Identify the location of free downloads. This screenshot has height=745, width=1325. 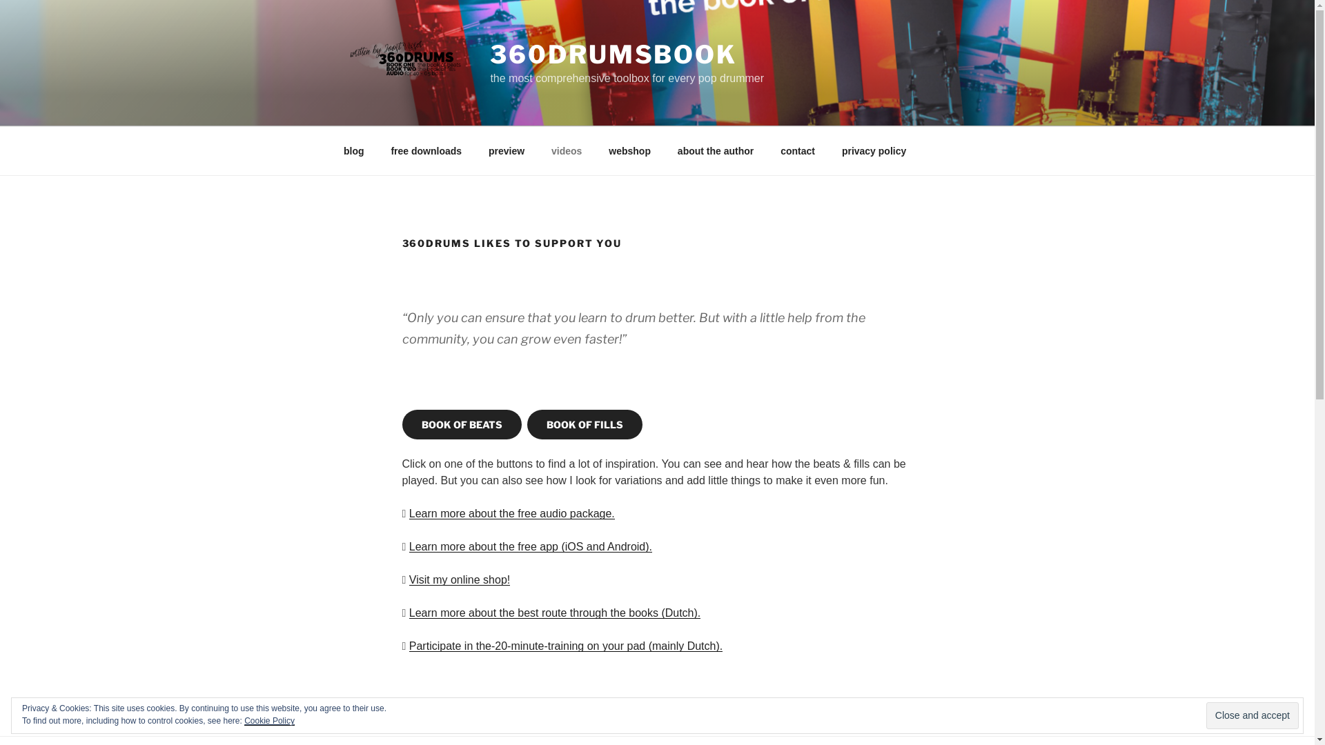
(426, 150).